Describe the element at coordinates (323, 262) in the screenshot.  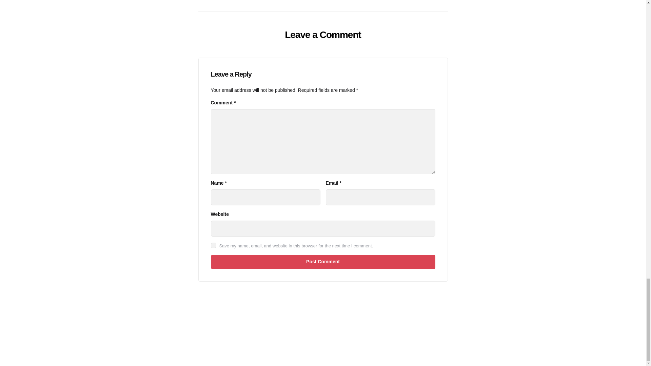
I see `Post Comment` at that location.